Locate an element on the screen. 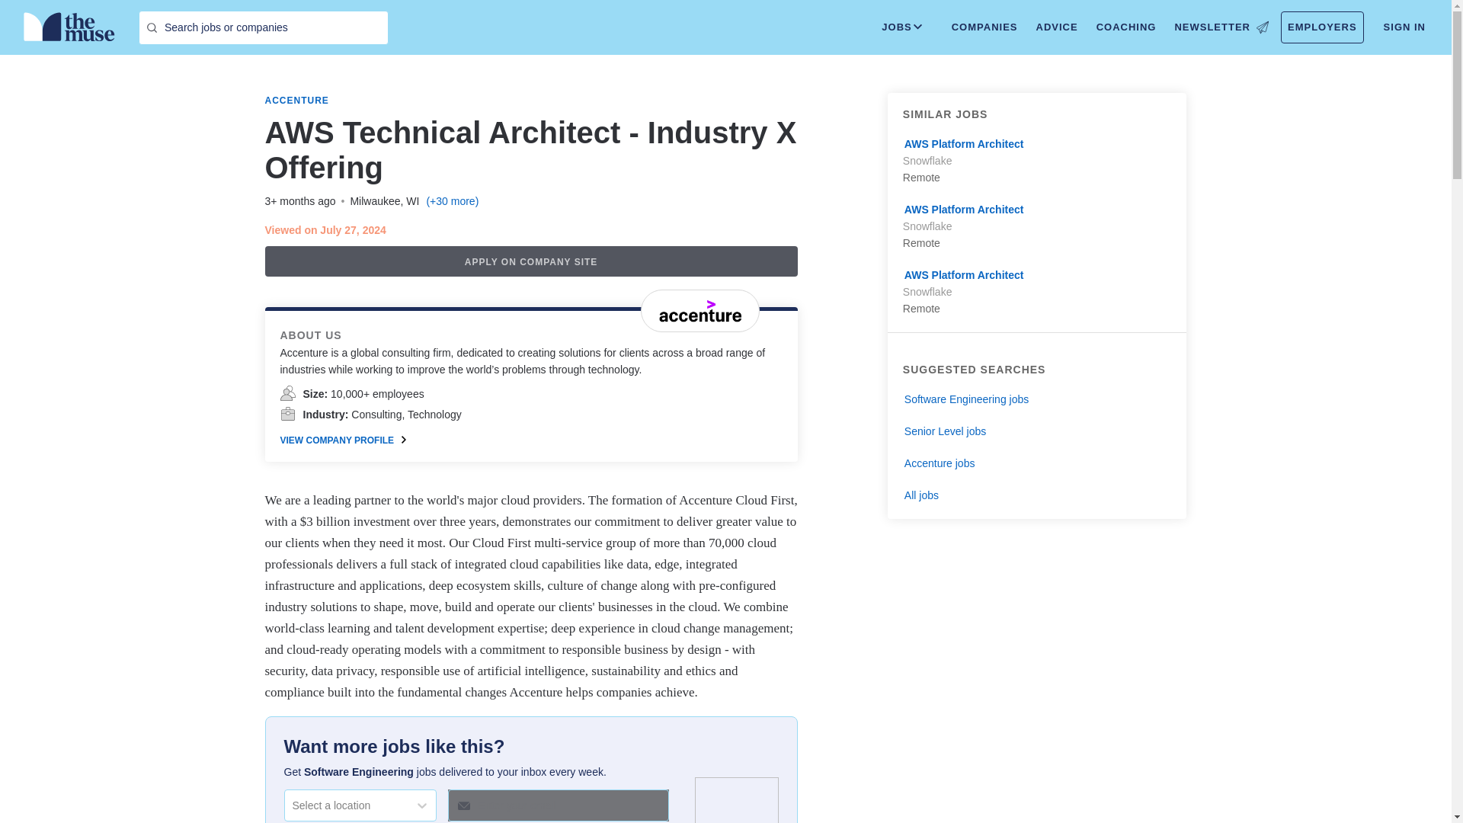 The height and width of the screenshot is (823, 1463). ACCENTURE is located at coordinates (297, 101).